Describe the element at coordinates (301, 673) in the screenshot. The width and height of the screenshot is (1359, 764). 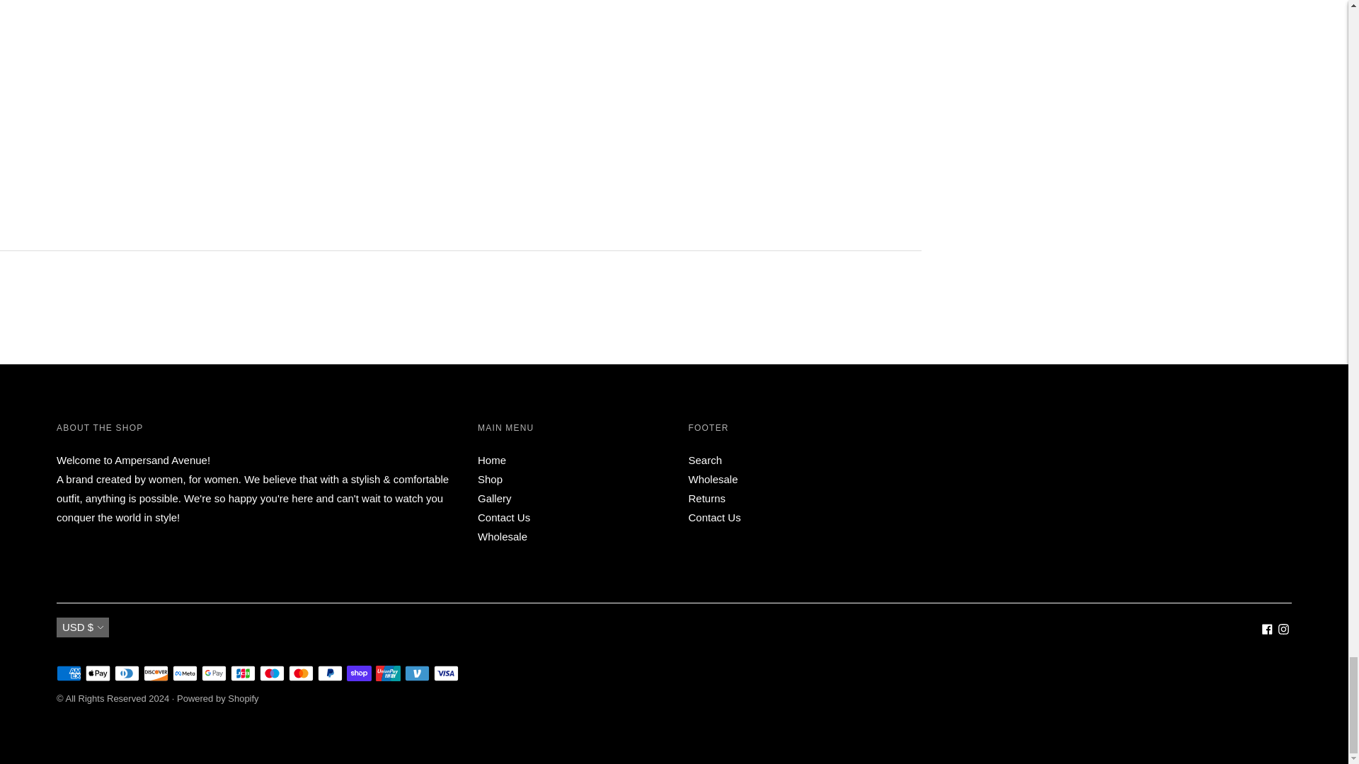
I see `Mastercard` at that location.